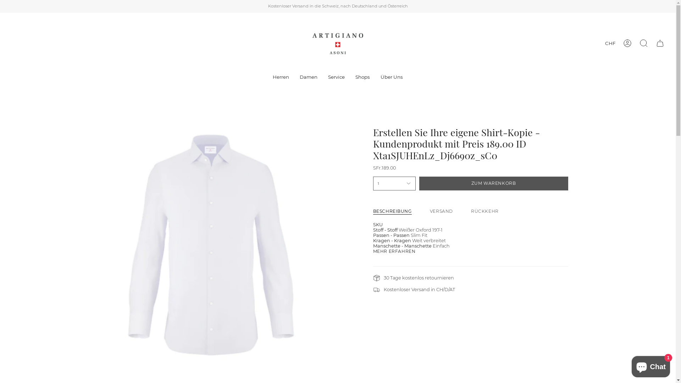  I want to click on Herren, so click(281, 77).